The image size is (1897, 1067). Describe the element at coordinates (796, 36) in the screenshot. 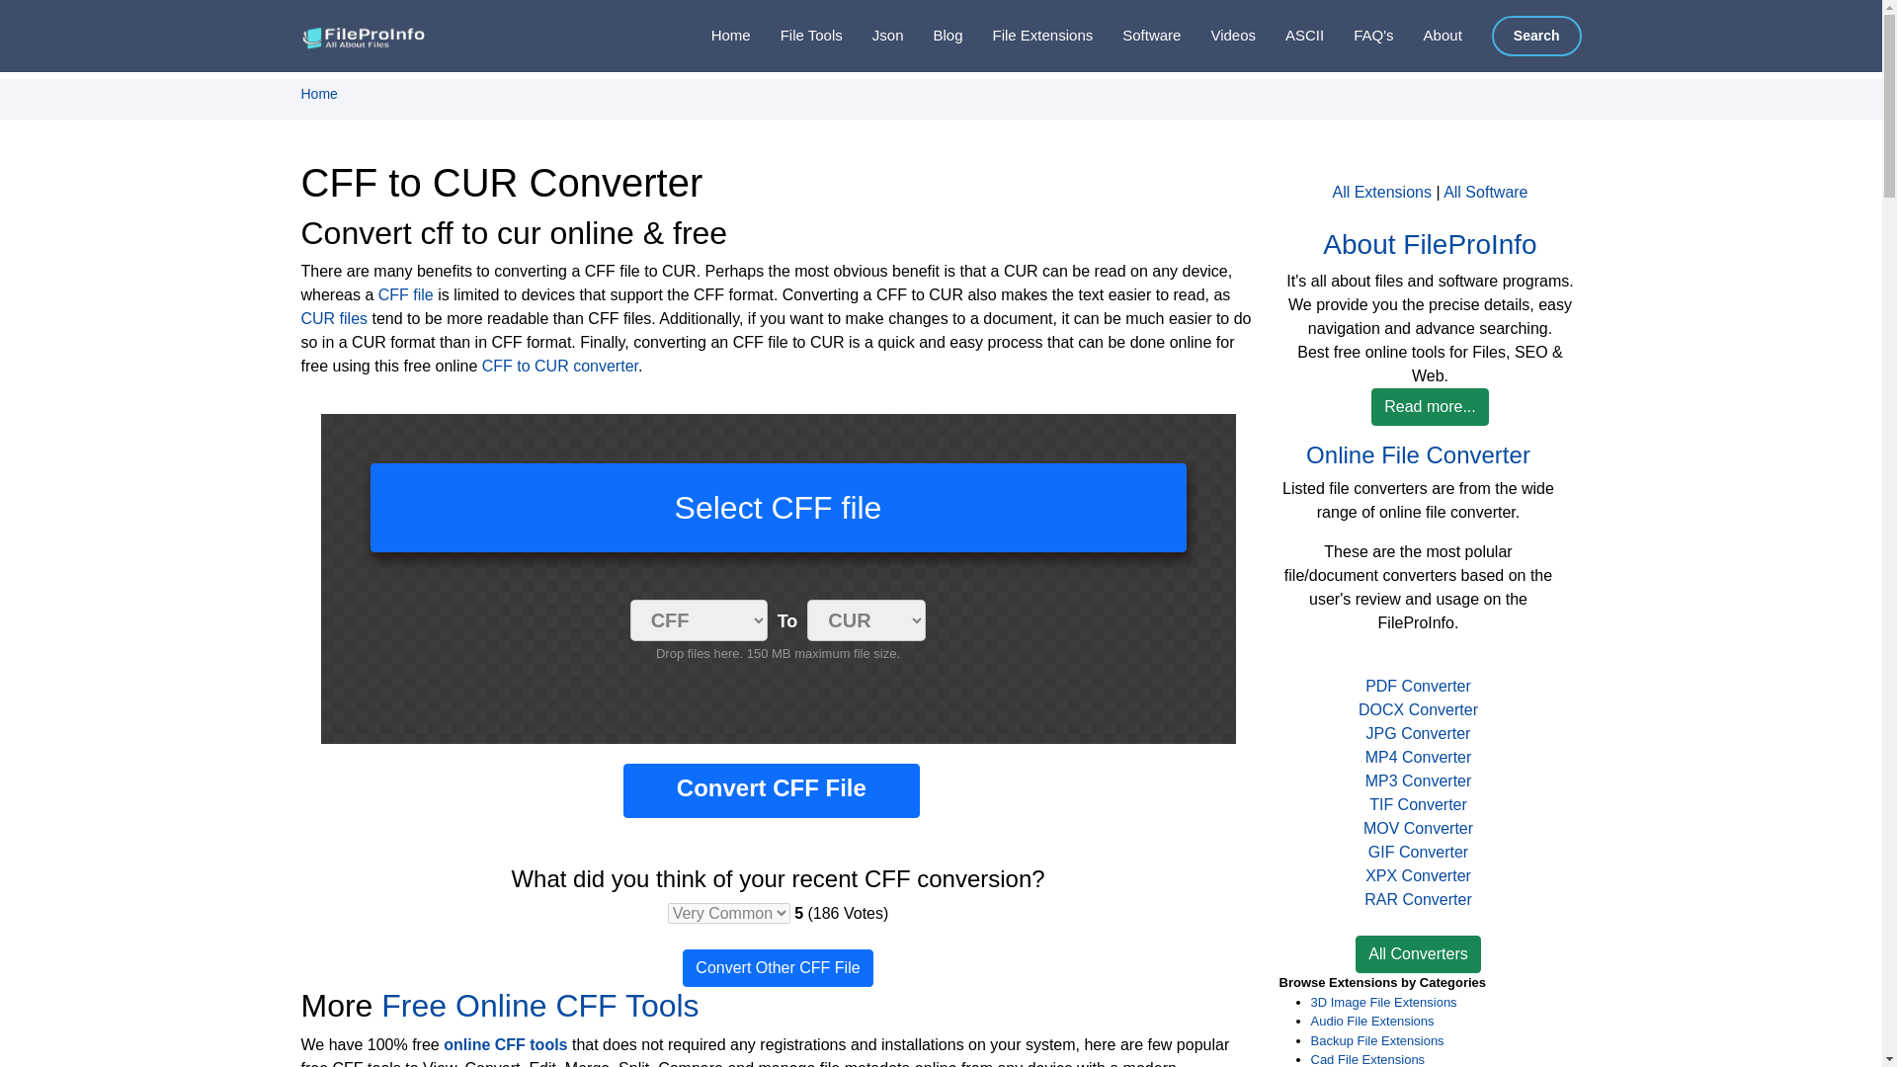

I see `File Tools` at that location.